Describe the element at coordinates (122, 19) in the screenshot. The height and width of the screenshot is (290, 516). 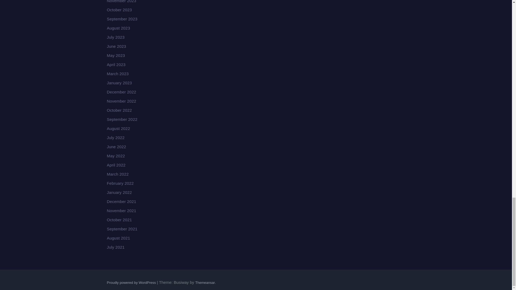
I see `September 2023` at that location.